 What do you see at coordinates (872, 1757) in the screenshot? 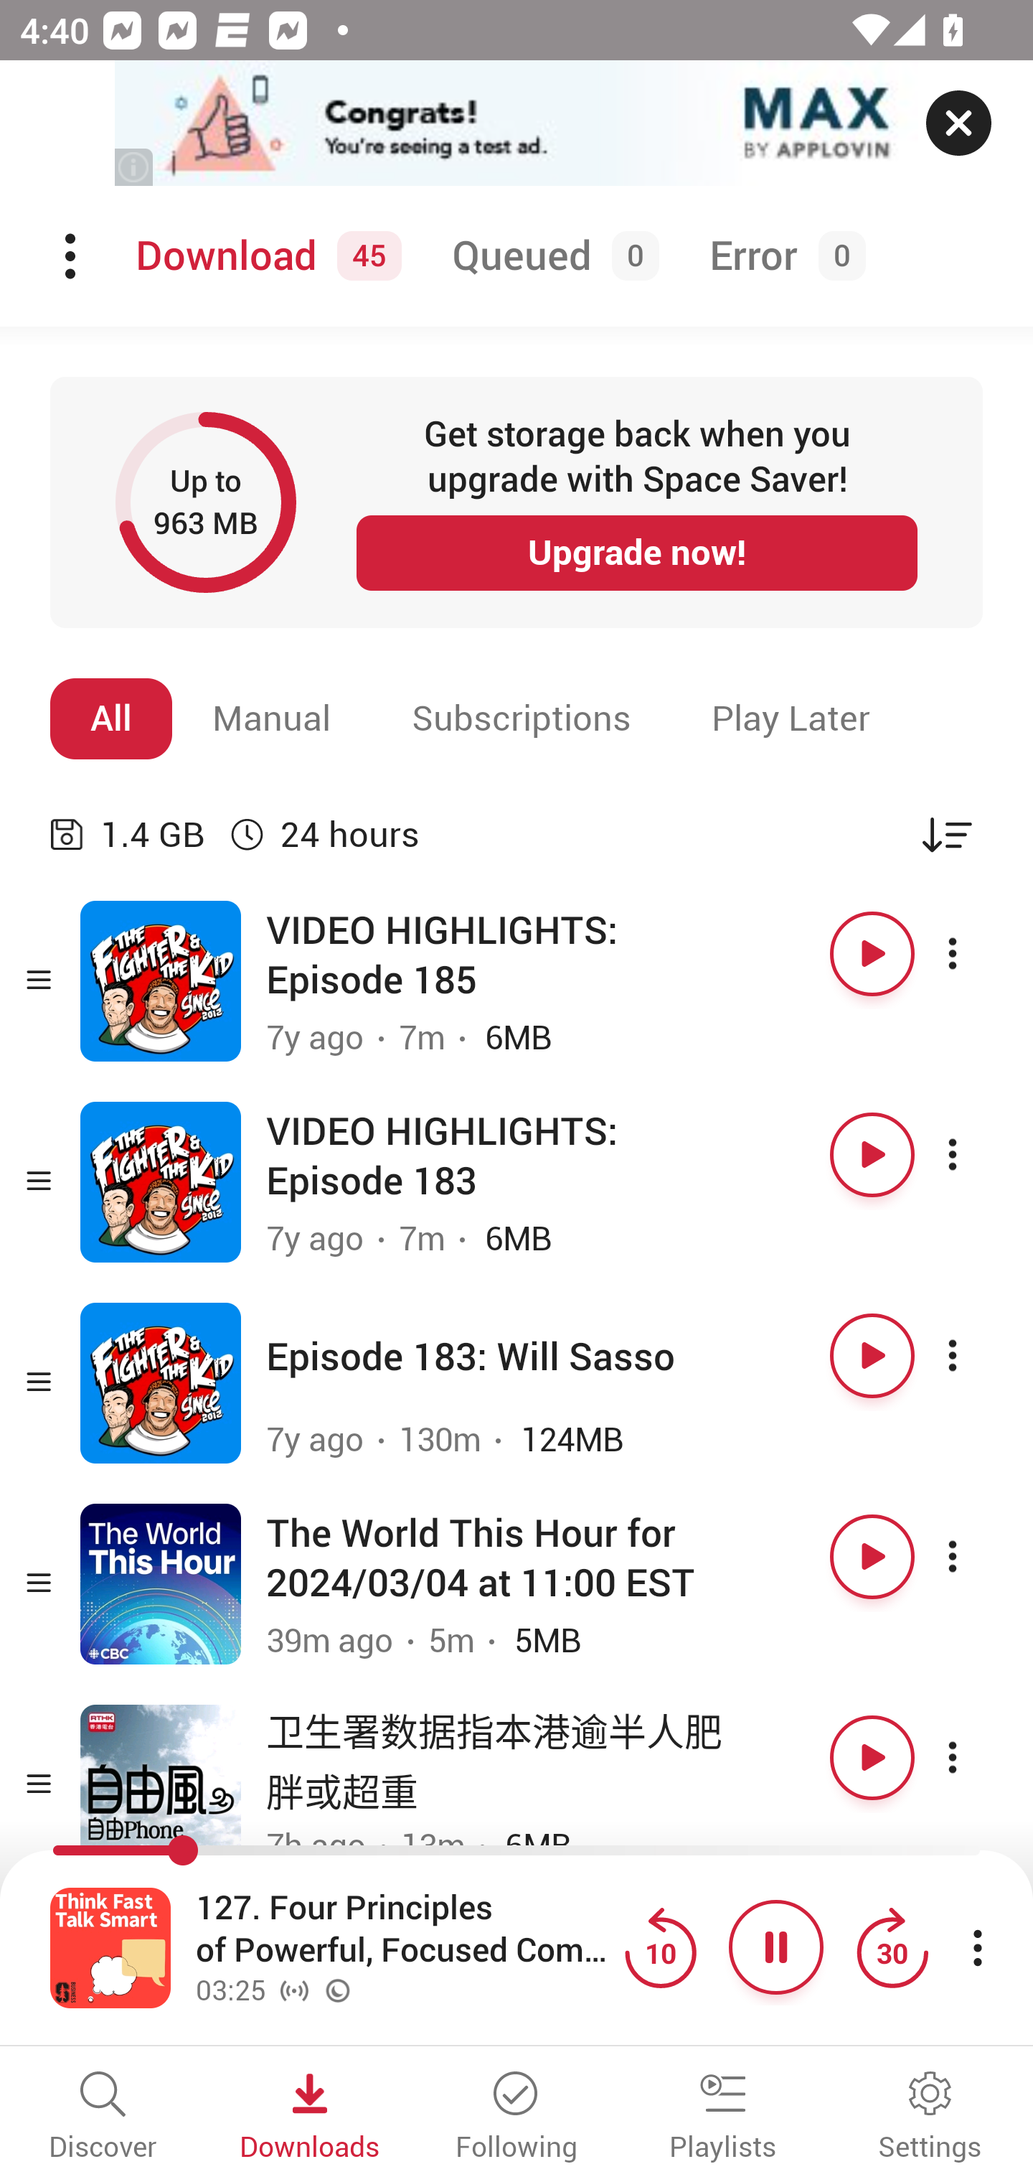
I see `Play button` at bounding box center [872, 1757].